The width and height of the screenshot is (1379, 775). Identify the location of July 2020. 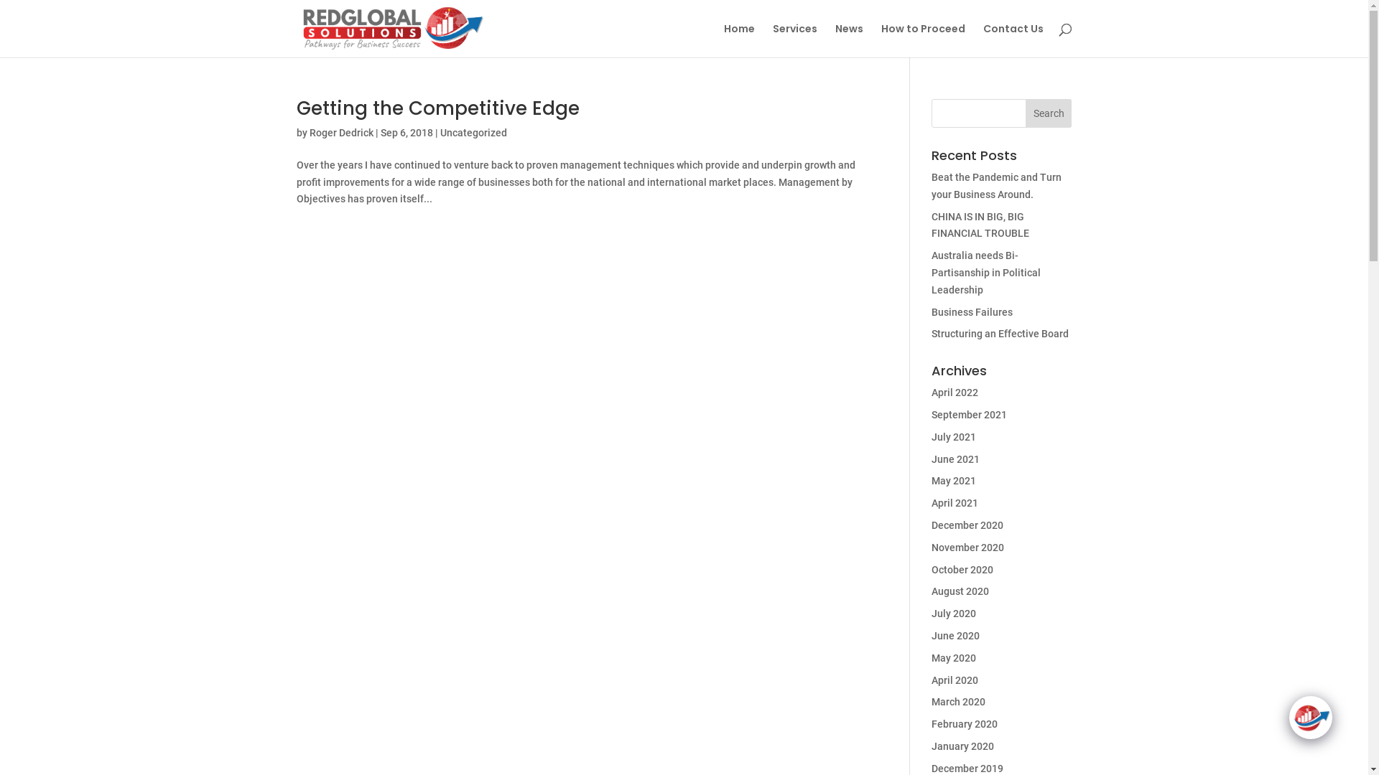
(954, 614).